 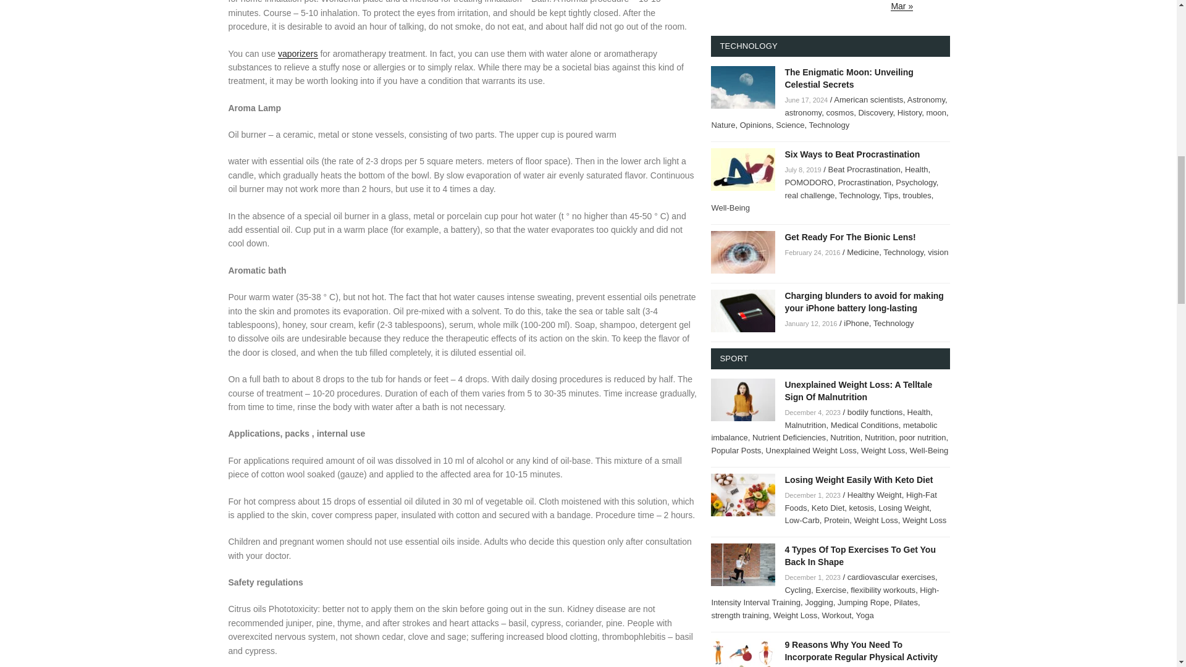 What do you see at coordinates (298, 53) in the screenshot?
I see `vaporizers` at bounding box center [298, 53].